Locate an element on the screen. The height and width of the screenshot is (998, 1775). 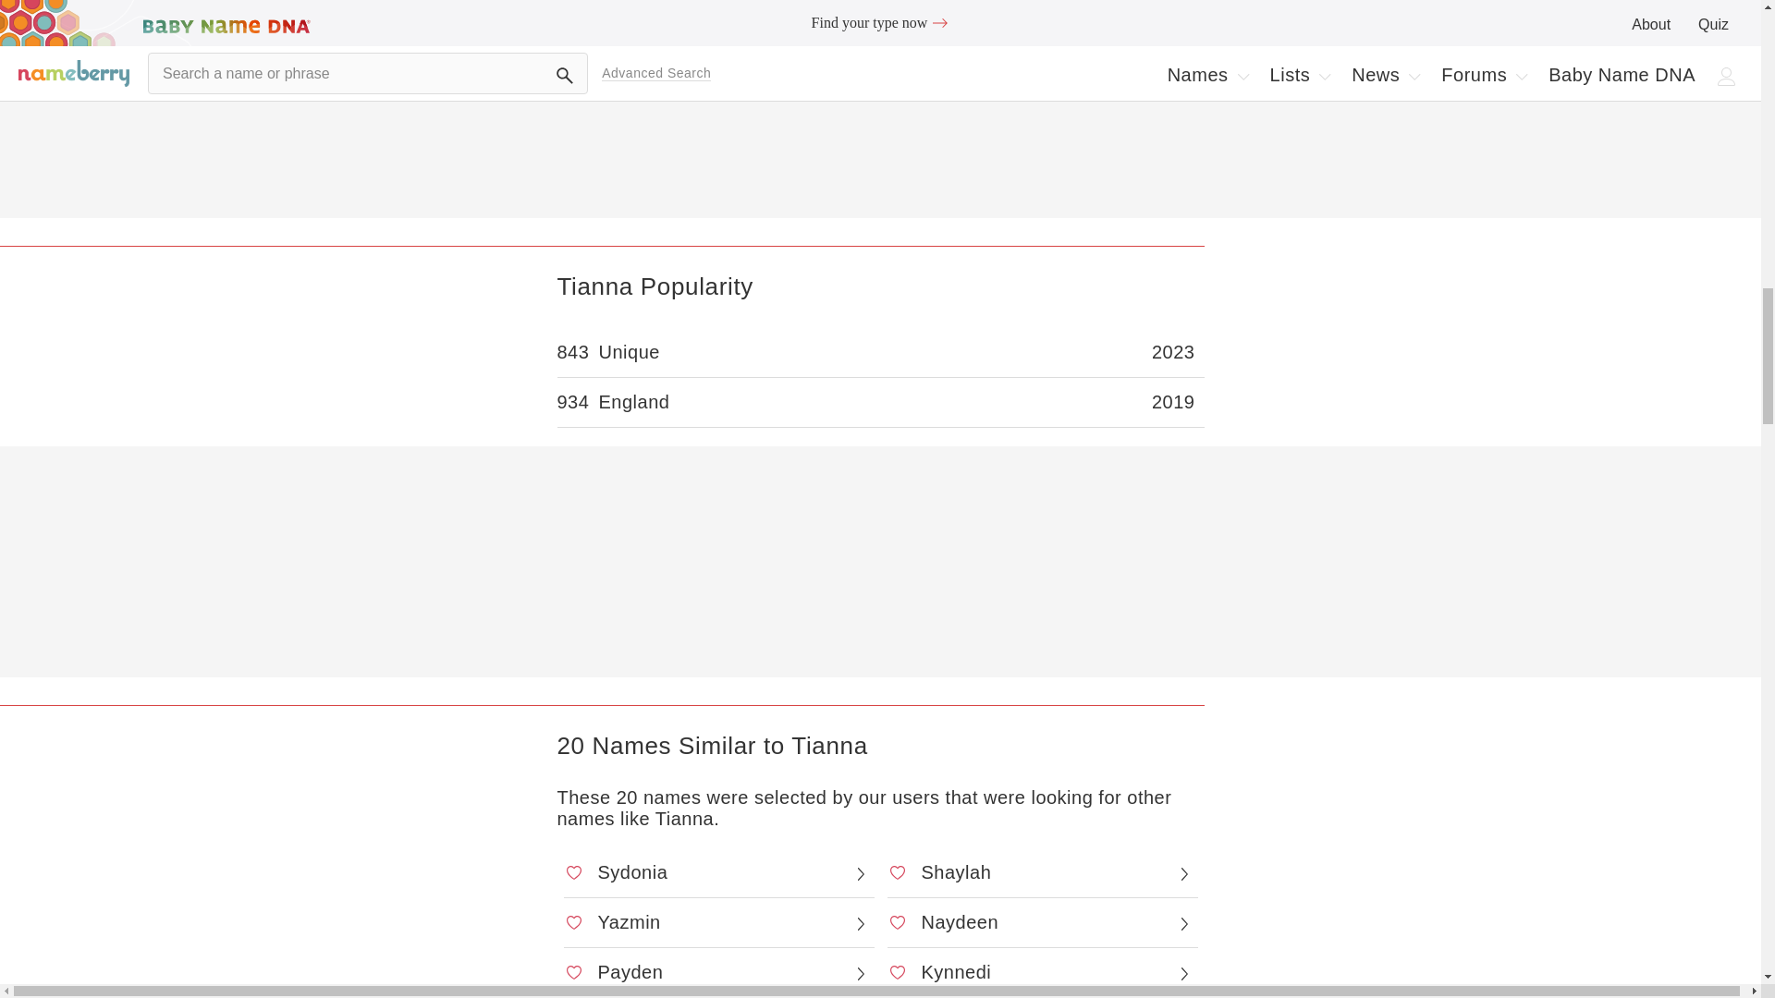
HEART is located at coordinates (573, 922).